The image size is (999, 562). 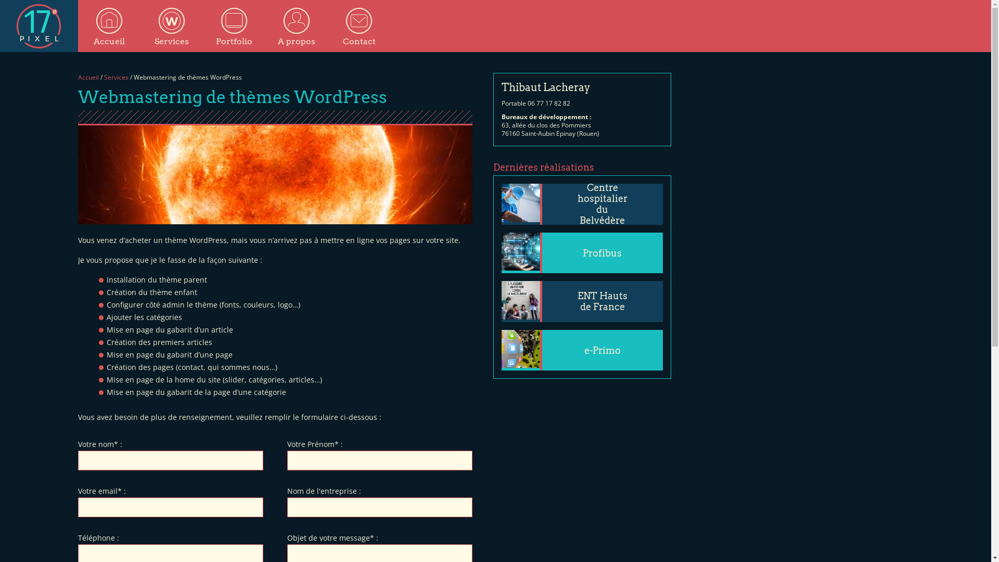 I want to click on Services, so click(x=172, y=26).